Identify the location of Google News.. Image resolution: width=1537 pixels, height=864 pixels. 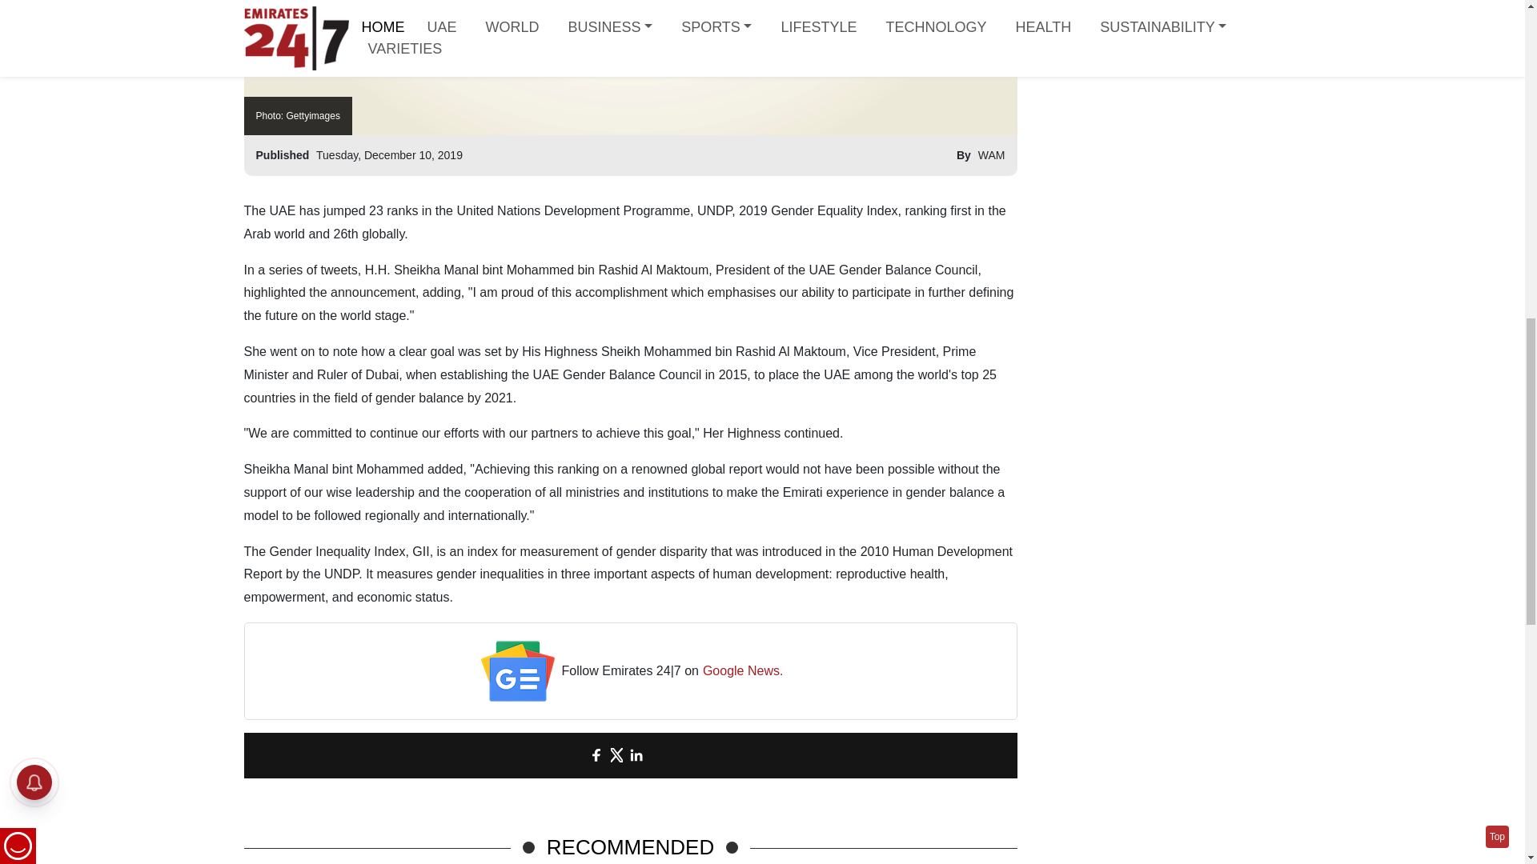
(743, 672).